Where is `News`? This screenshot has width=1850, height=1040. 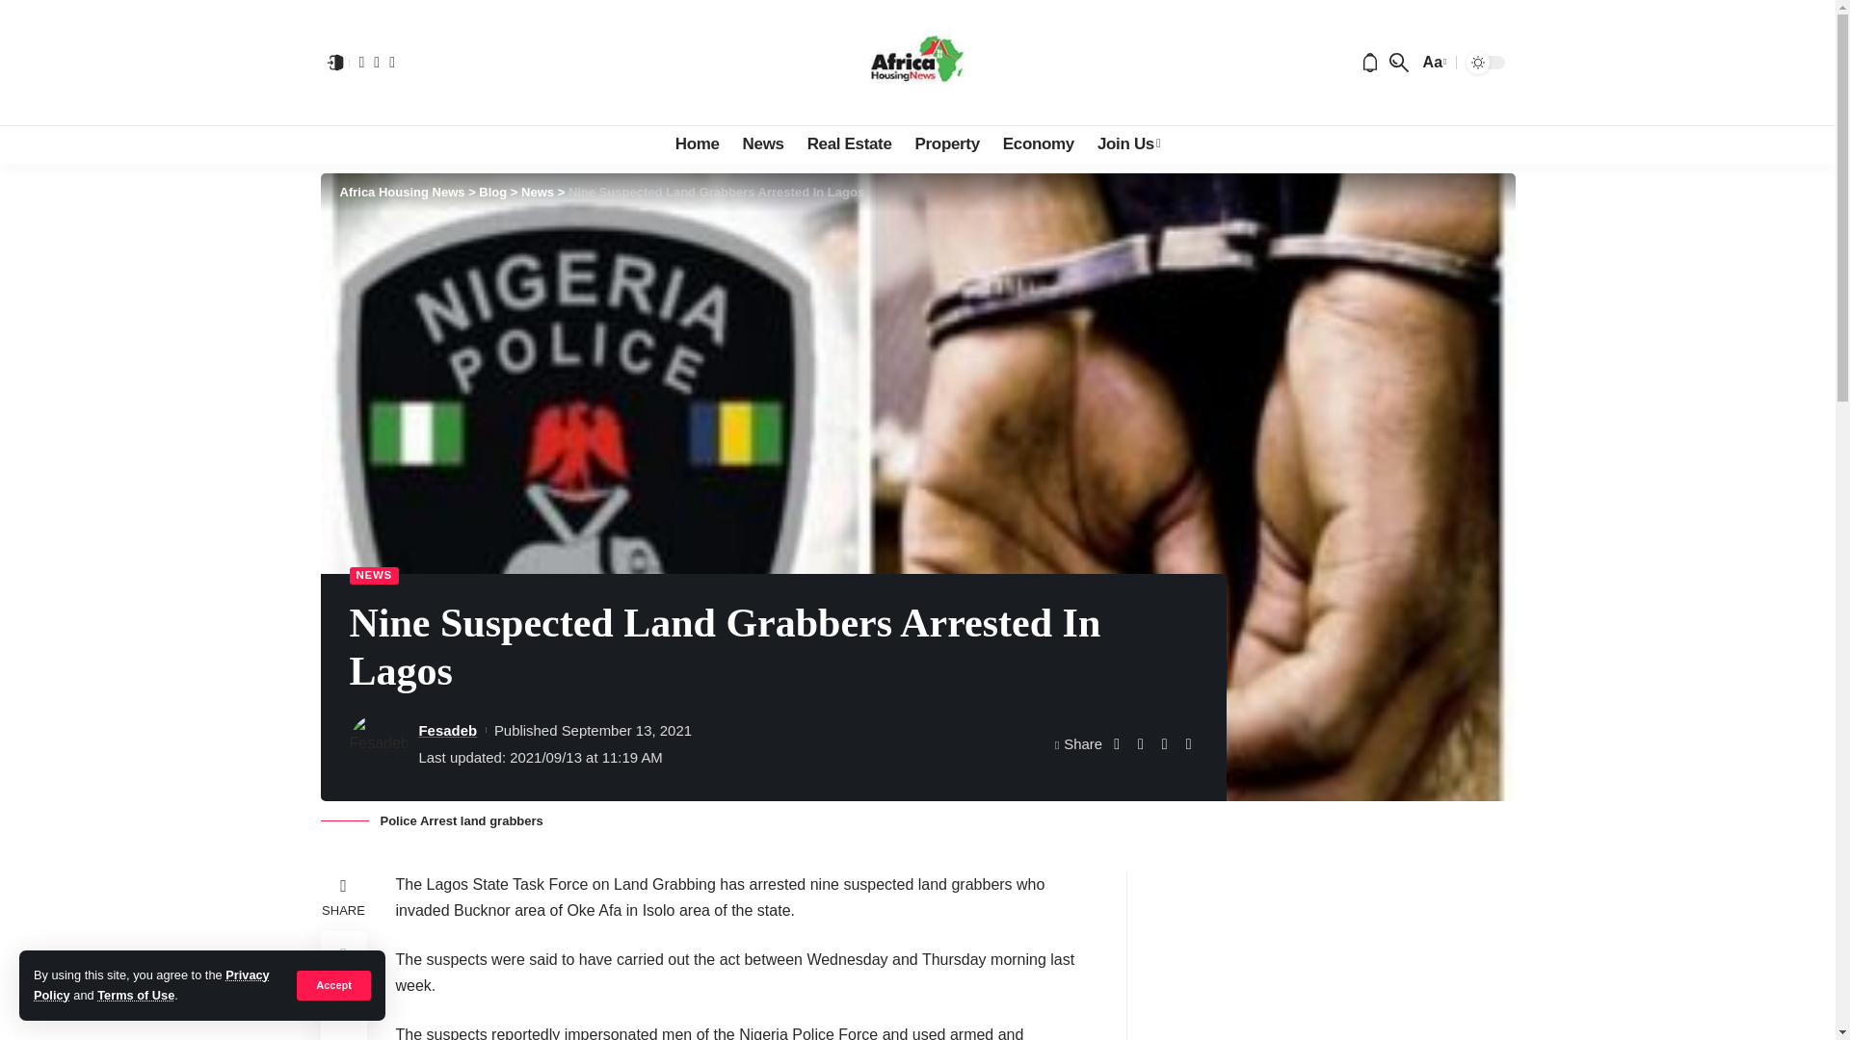
News is located at coordinates (763, 143).